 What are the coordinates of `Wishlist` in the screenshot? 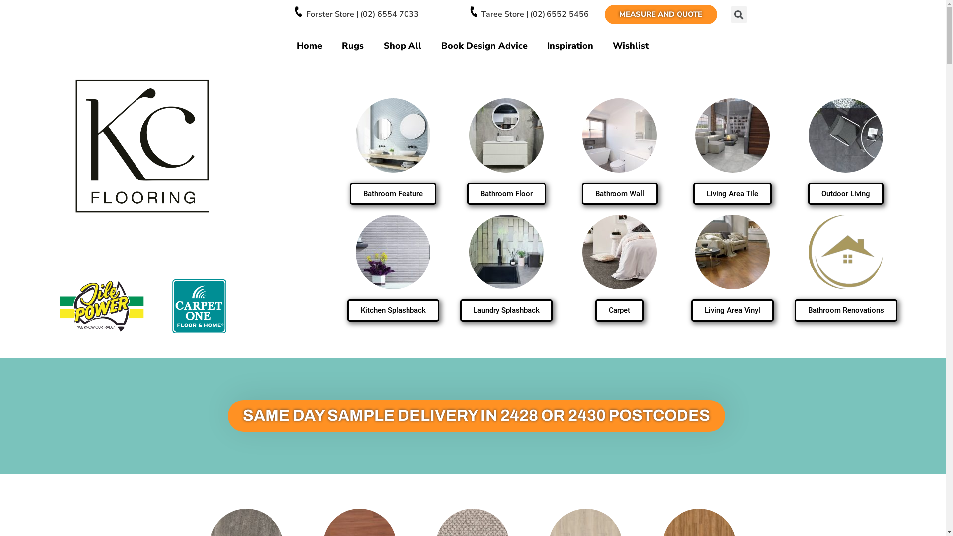 It's located at (631, 46).